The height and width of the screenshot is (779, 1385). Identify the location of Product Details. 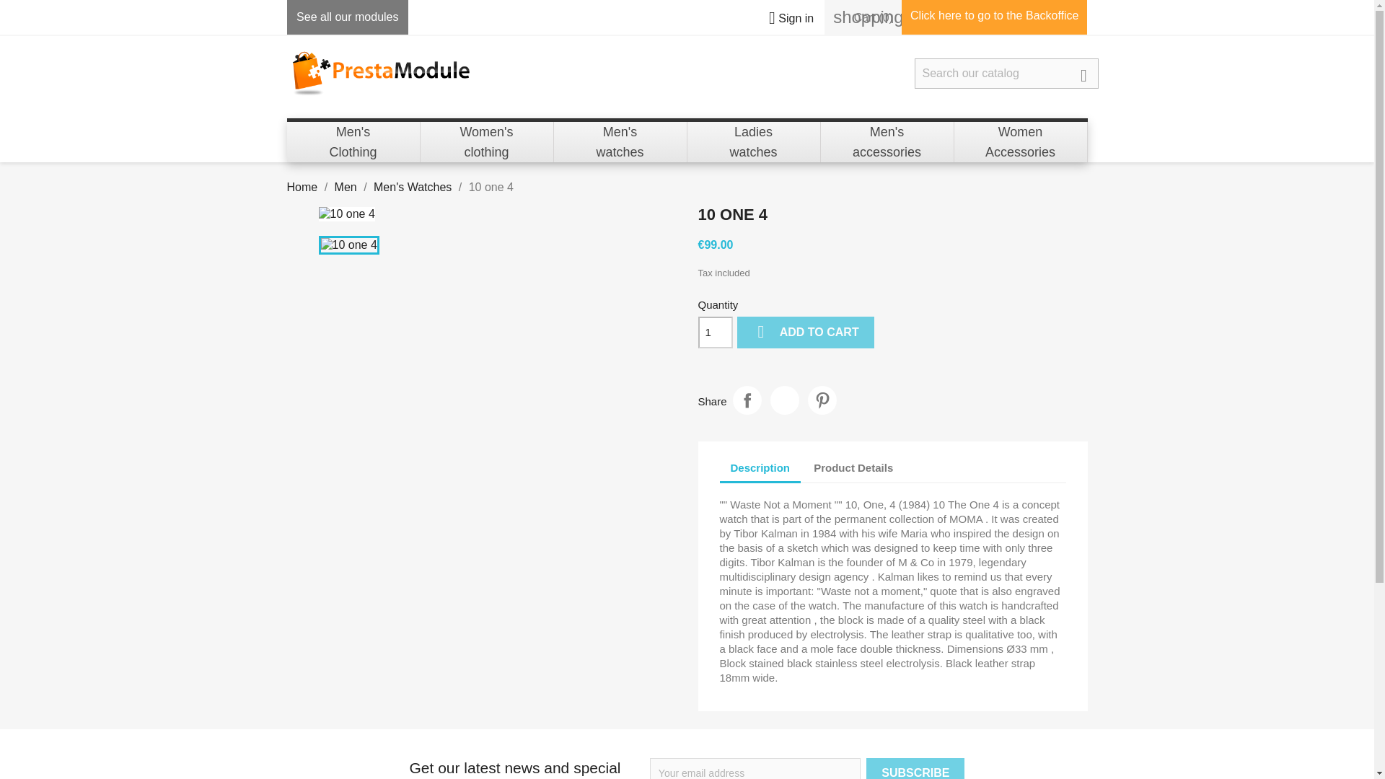
(486, 141).